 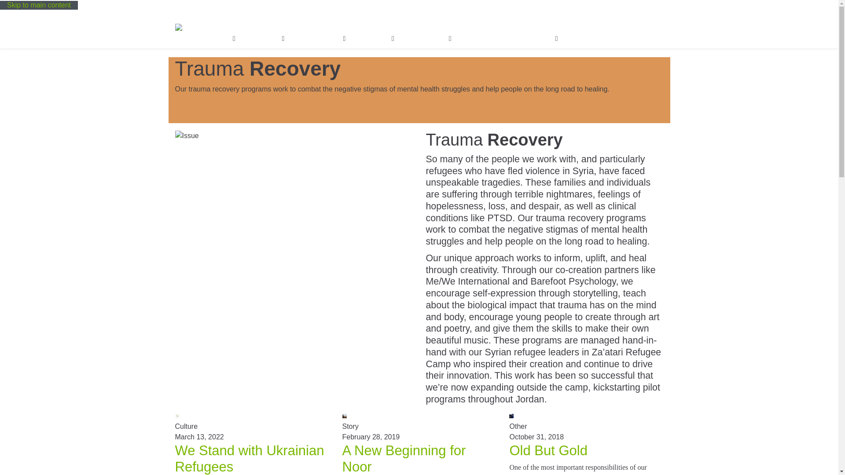 What do you see at coordinates (548, 450) in the screenshot?
I see `Old But Gold` at bounding box center [548, 450].